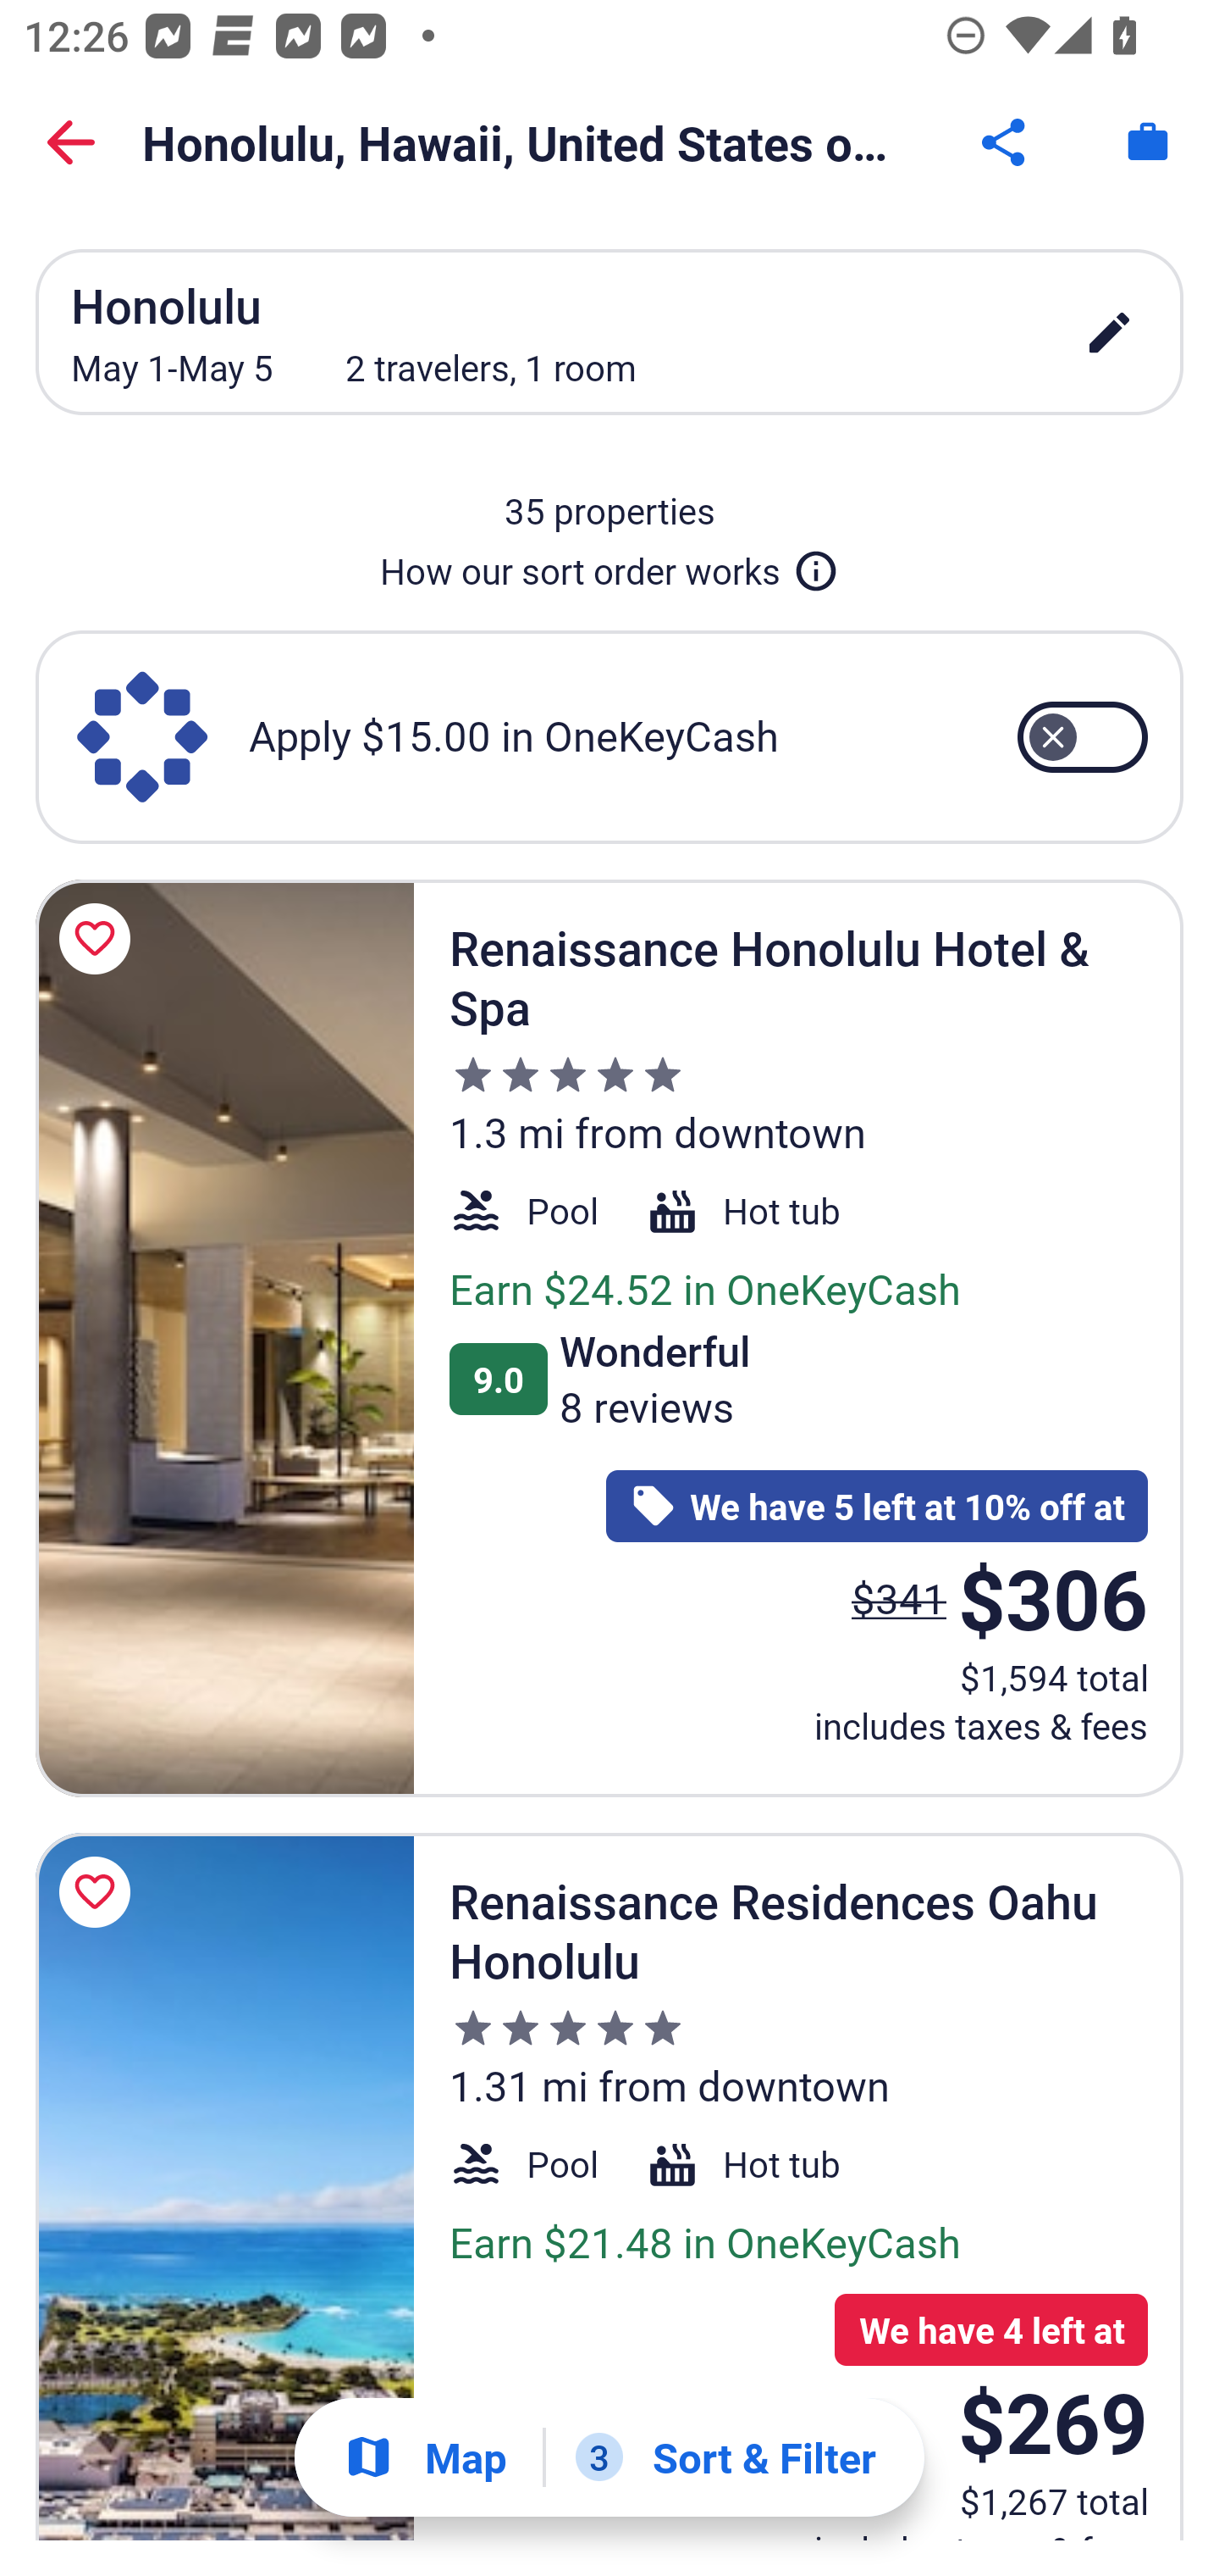  I want to click on Share Button, so click(1006, 142).